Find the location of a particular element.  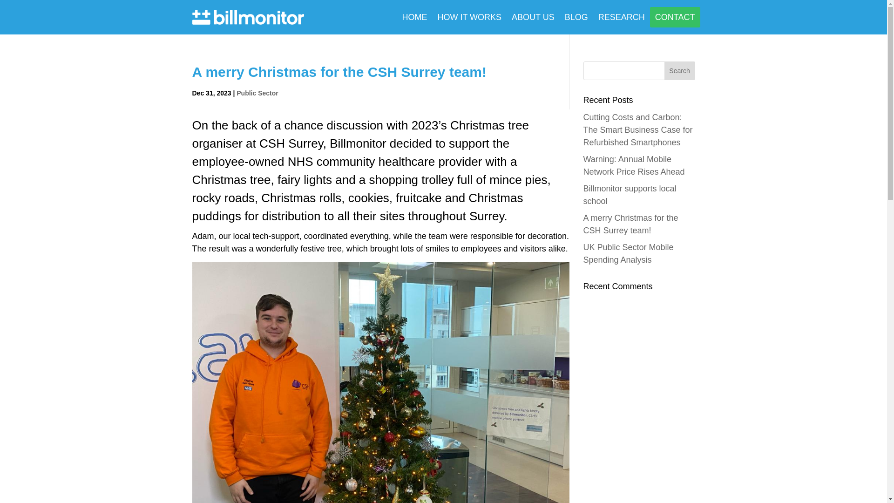

ABOUT US is located at coordinates (533, 17).